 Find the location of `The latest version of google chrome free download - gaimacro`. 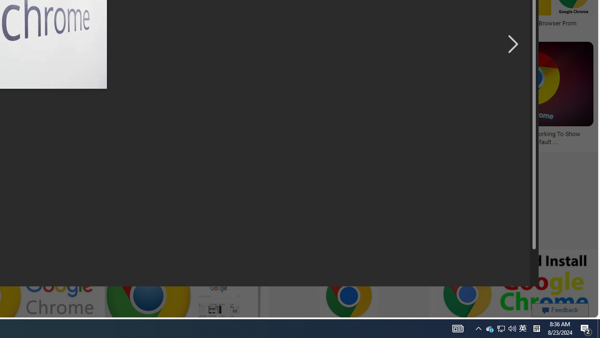

The latest version of google chrome free download - gaimacro is located at coordinates (208, 26).